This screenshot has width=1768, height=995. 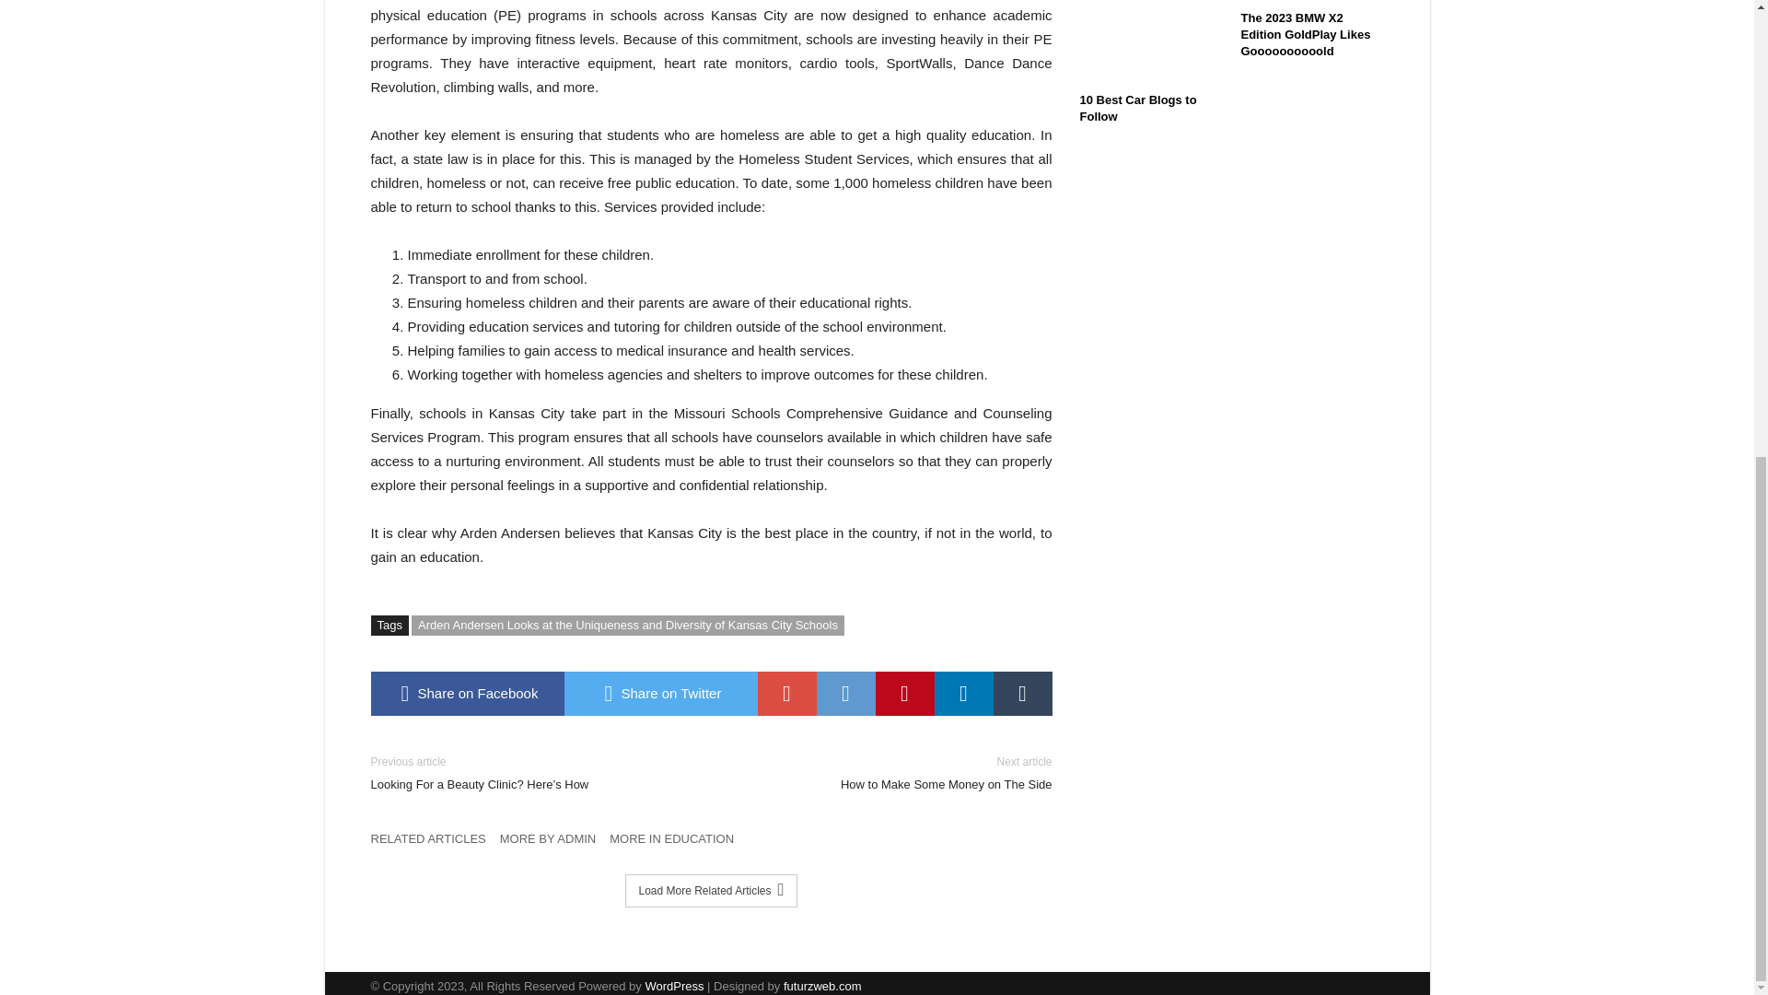 What do you see at coordinates (659, 693) in the screenshot?
I see `twitter` at bounding box center [659, 693].